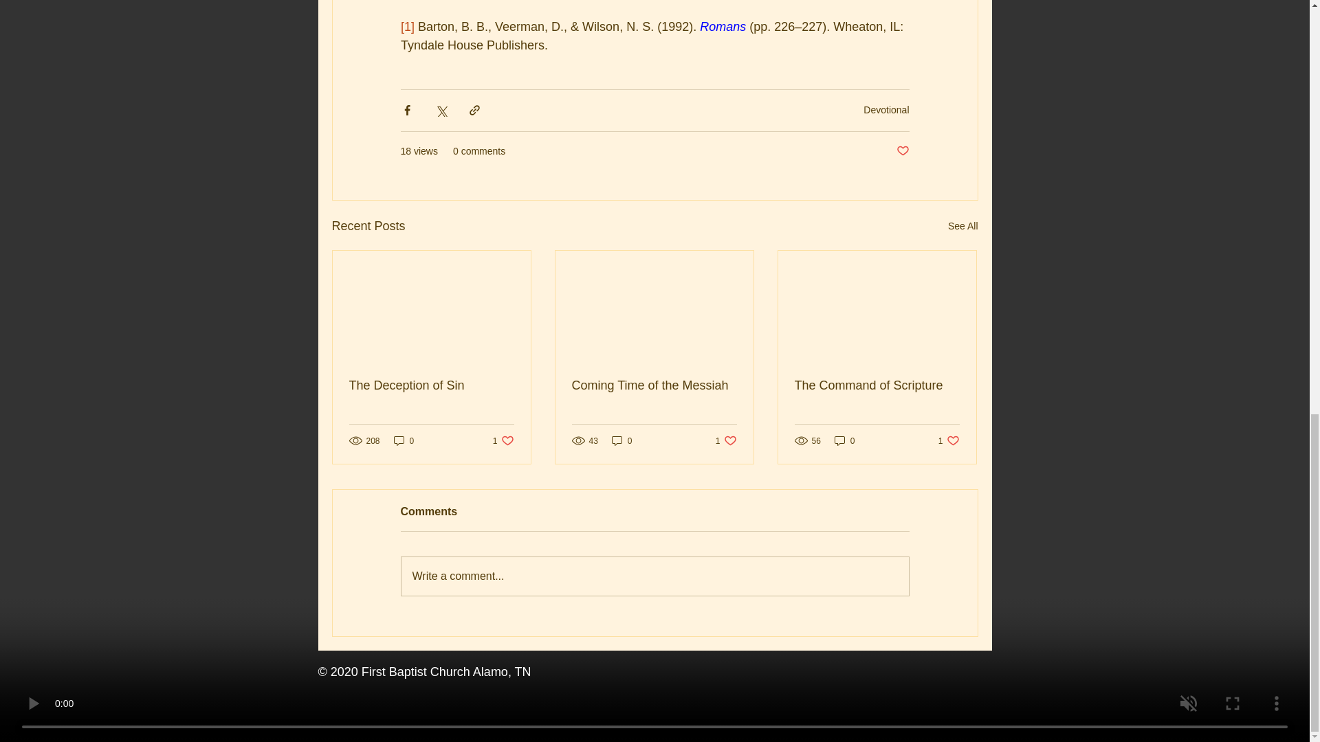 Image resolution: width=1320 pixels, height=742 pixels. What do you see at coordinates (404, 440) in the screenshot?
I see `0` at bounding box center [404, 440].